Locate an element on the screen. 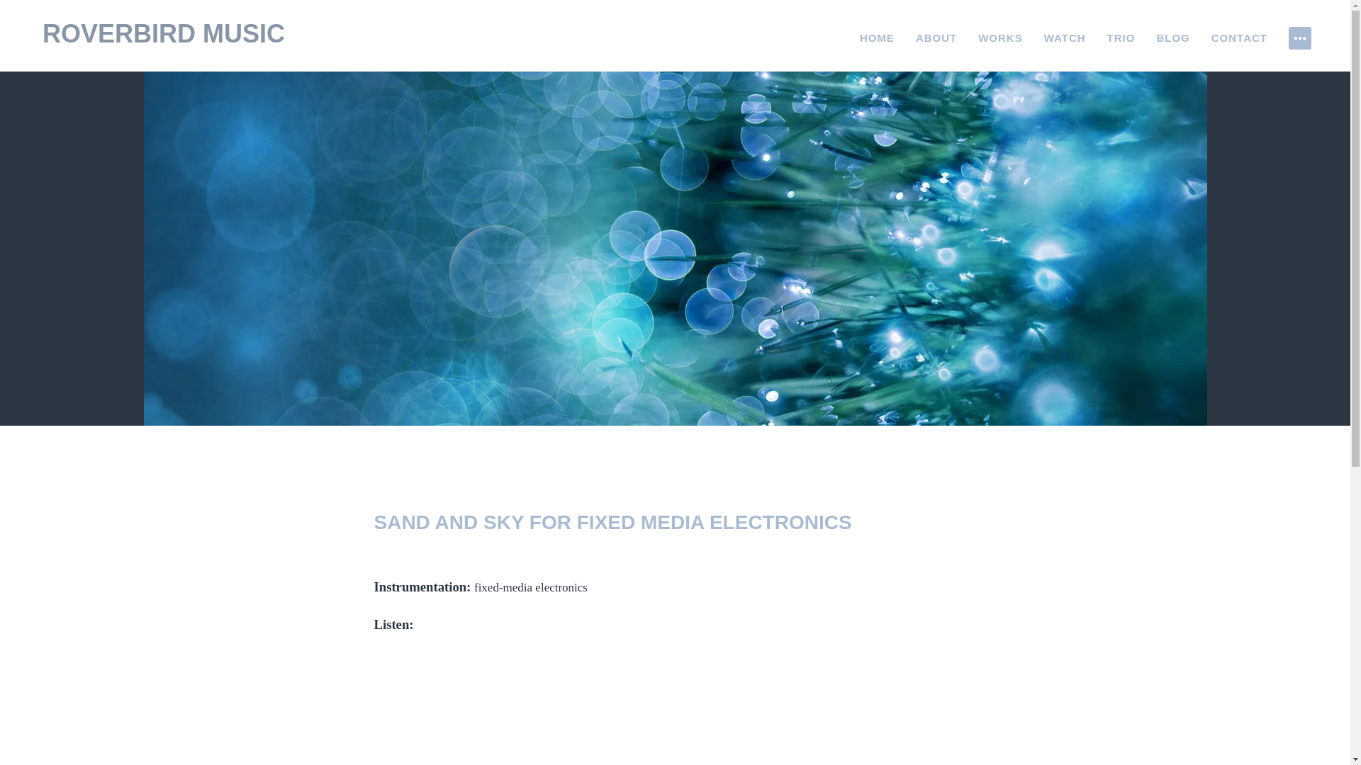  BLOG is located at coordinates (1172, 38).